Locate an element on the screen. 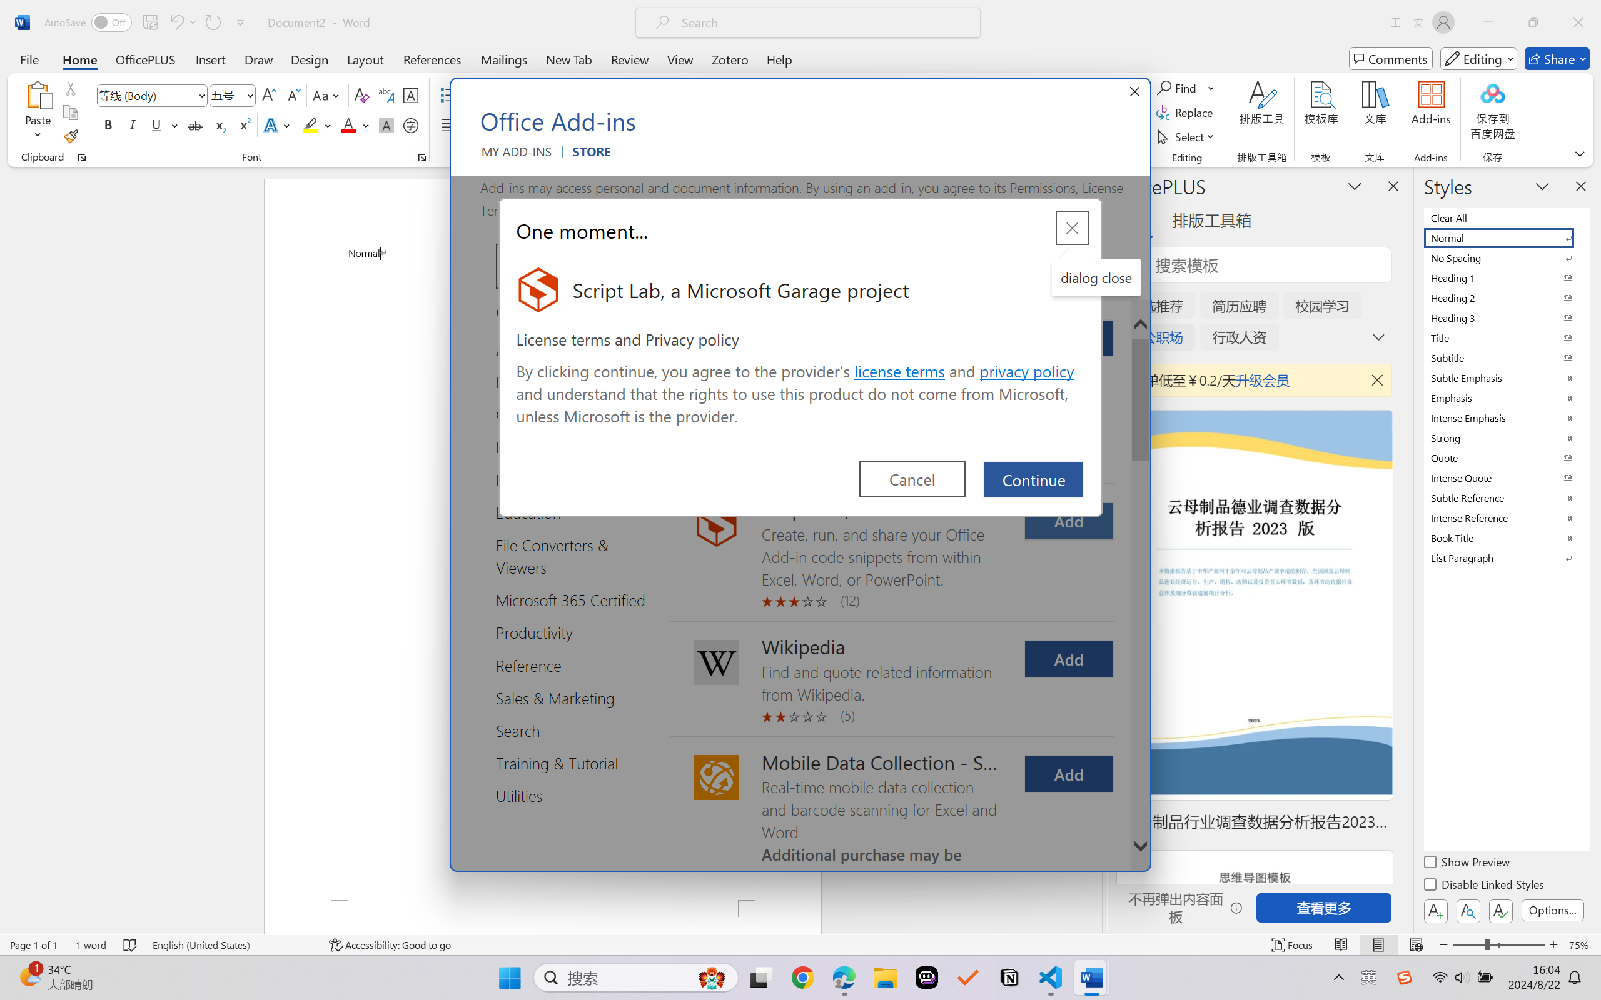 This screenshot has height=1000, width=1601. Minimize is located at coordinates (1488, 22).